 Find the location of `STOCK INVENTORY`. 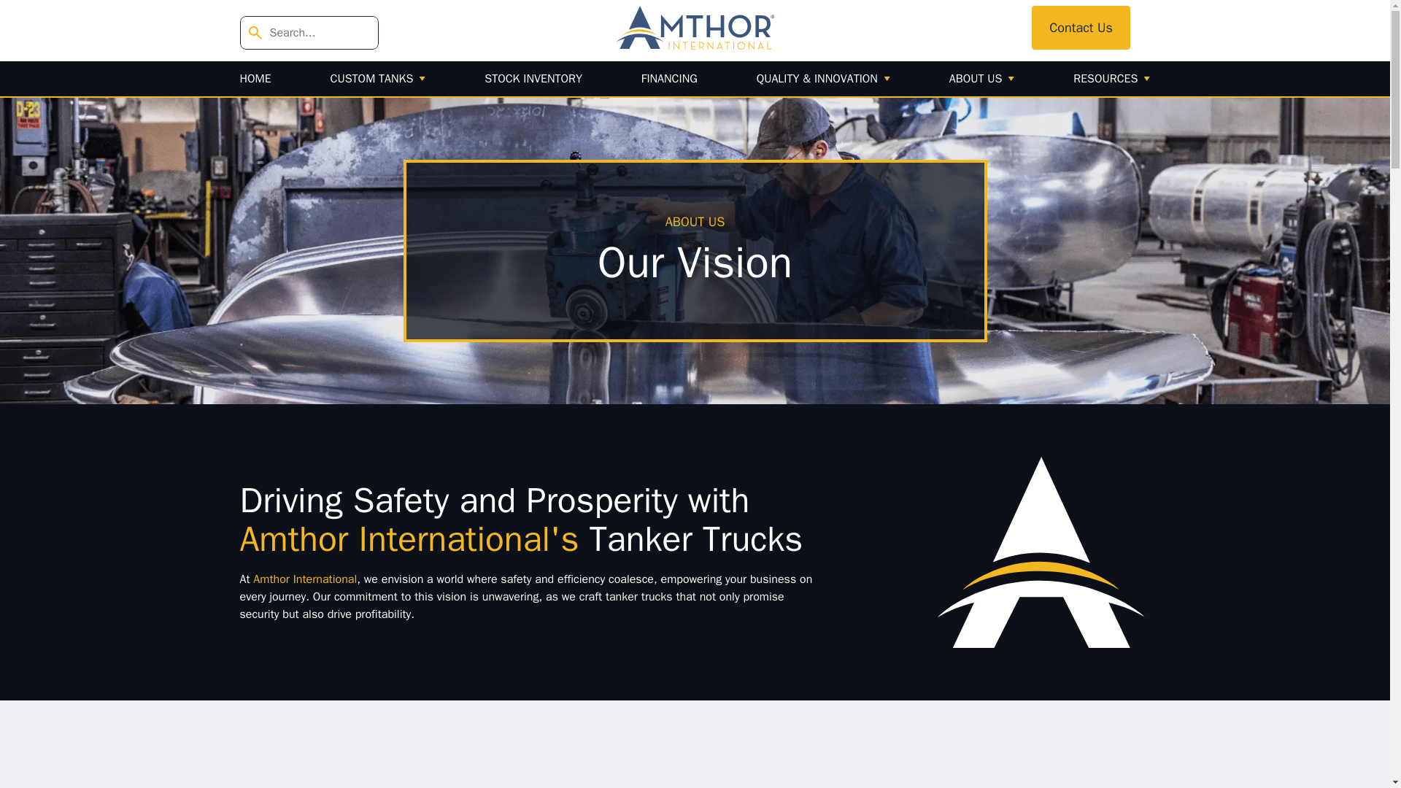

STOCK INVENTORY is located at coordinates (533, 79).